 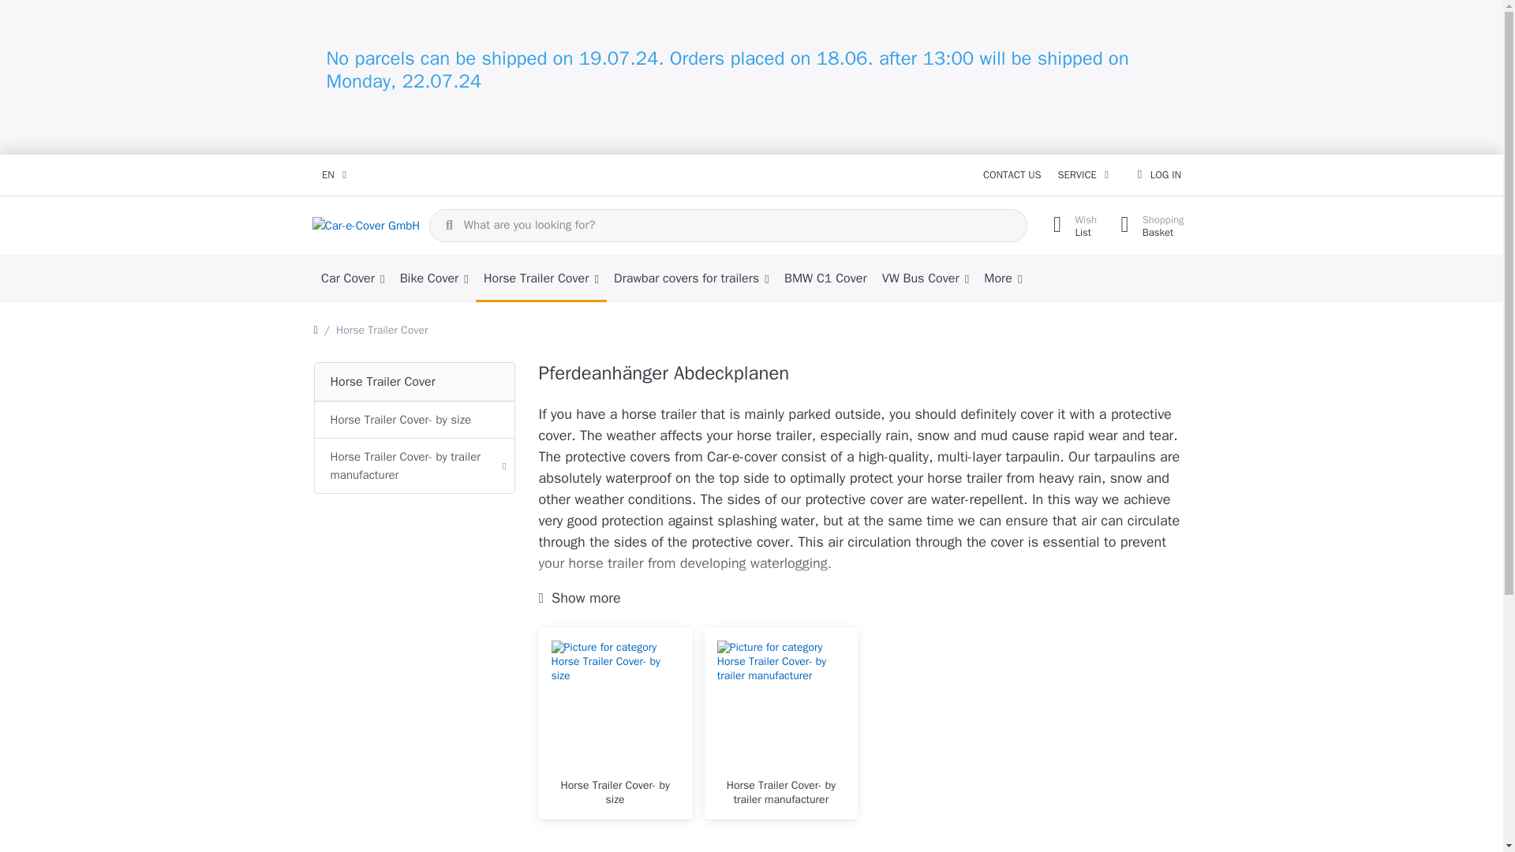 I want to click on BMW C1 Cover, so click(x=334, y=175).